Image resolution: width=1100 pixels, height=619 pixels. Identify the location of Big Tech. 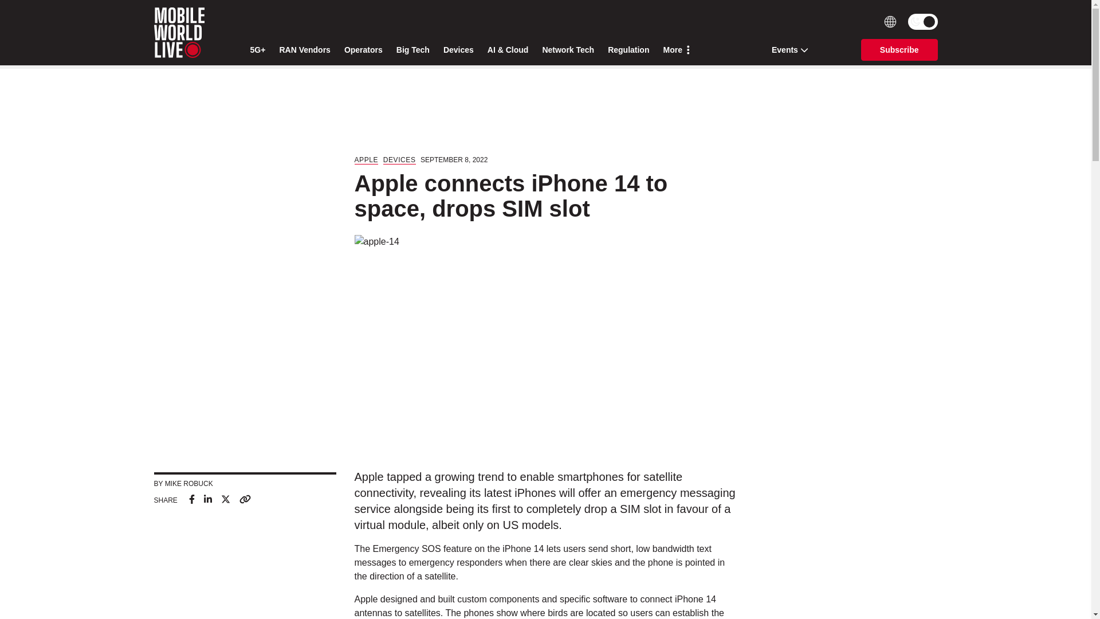
(412, 50).